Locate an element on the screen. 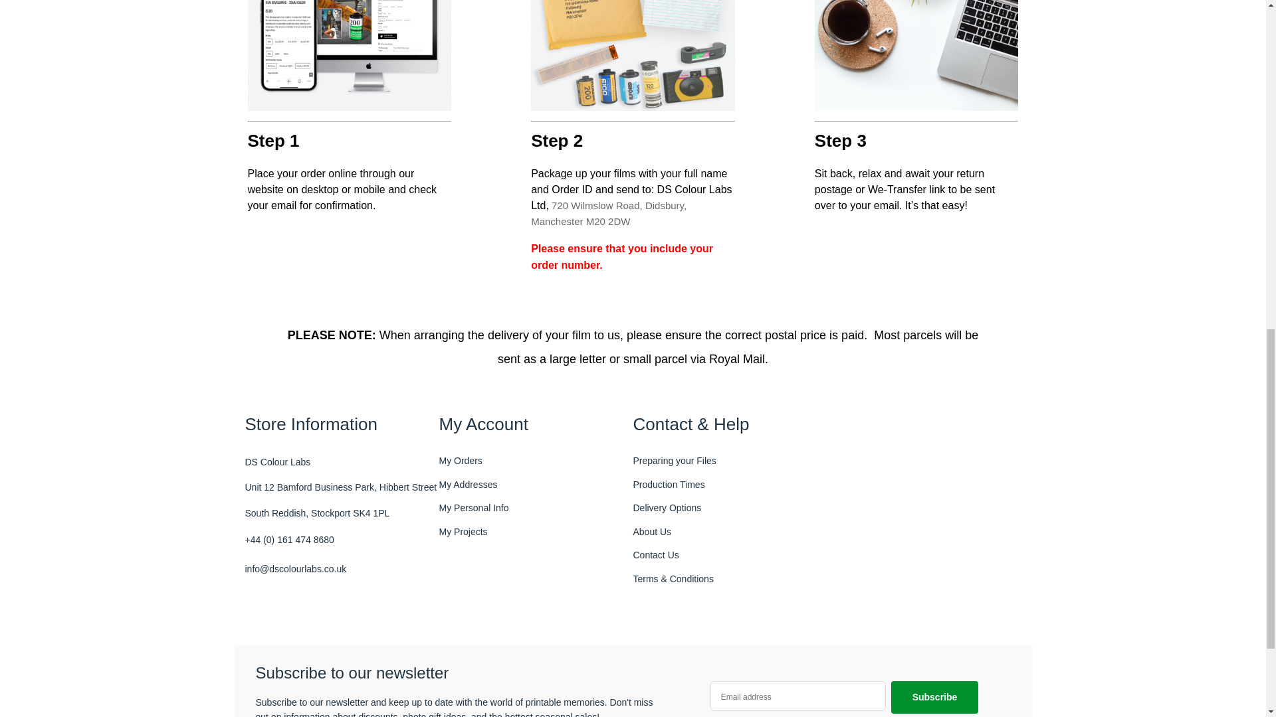  My Addresses is located at coordinates (468, 485).